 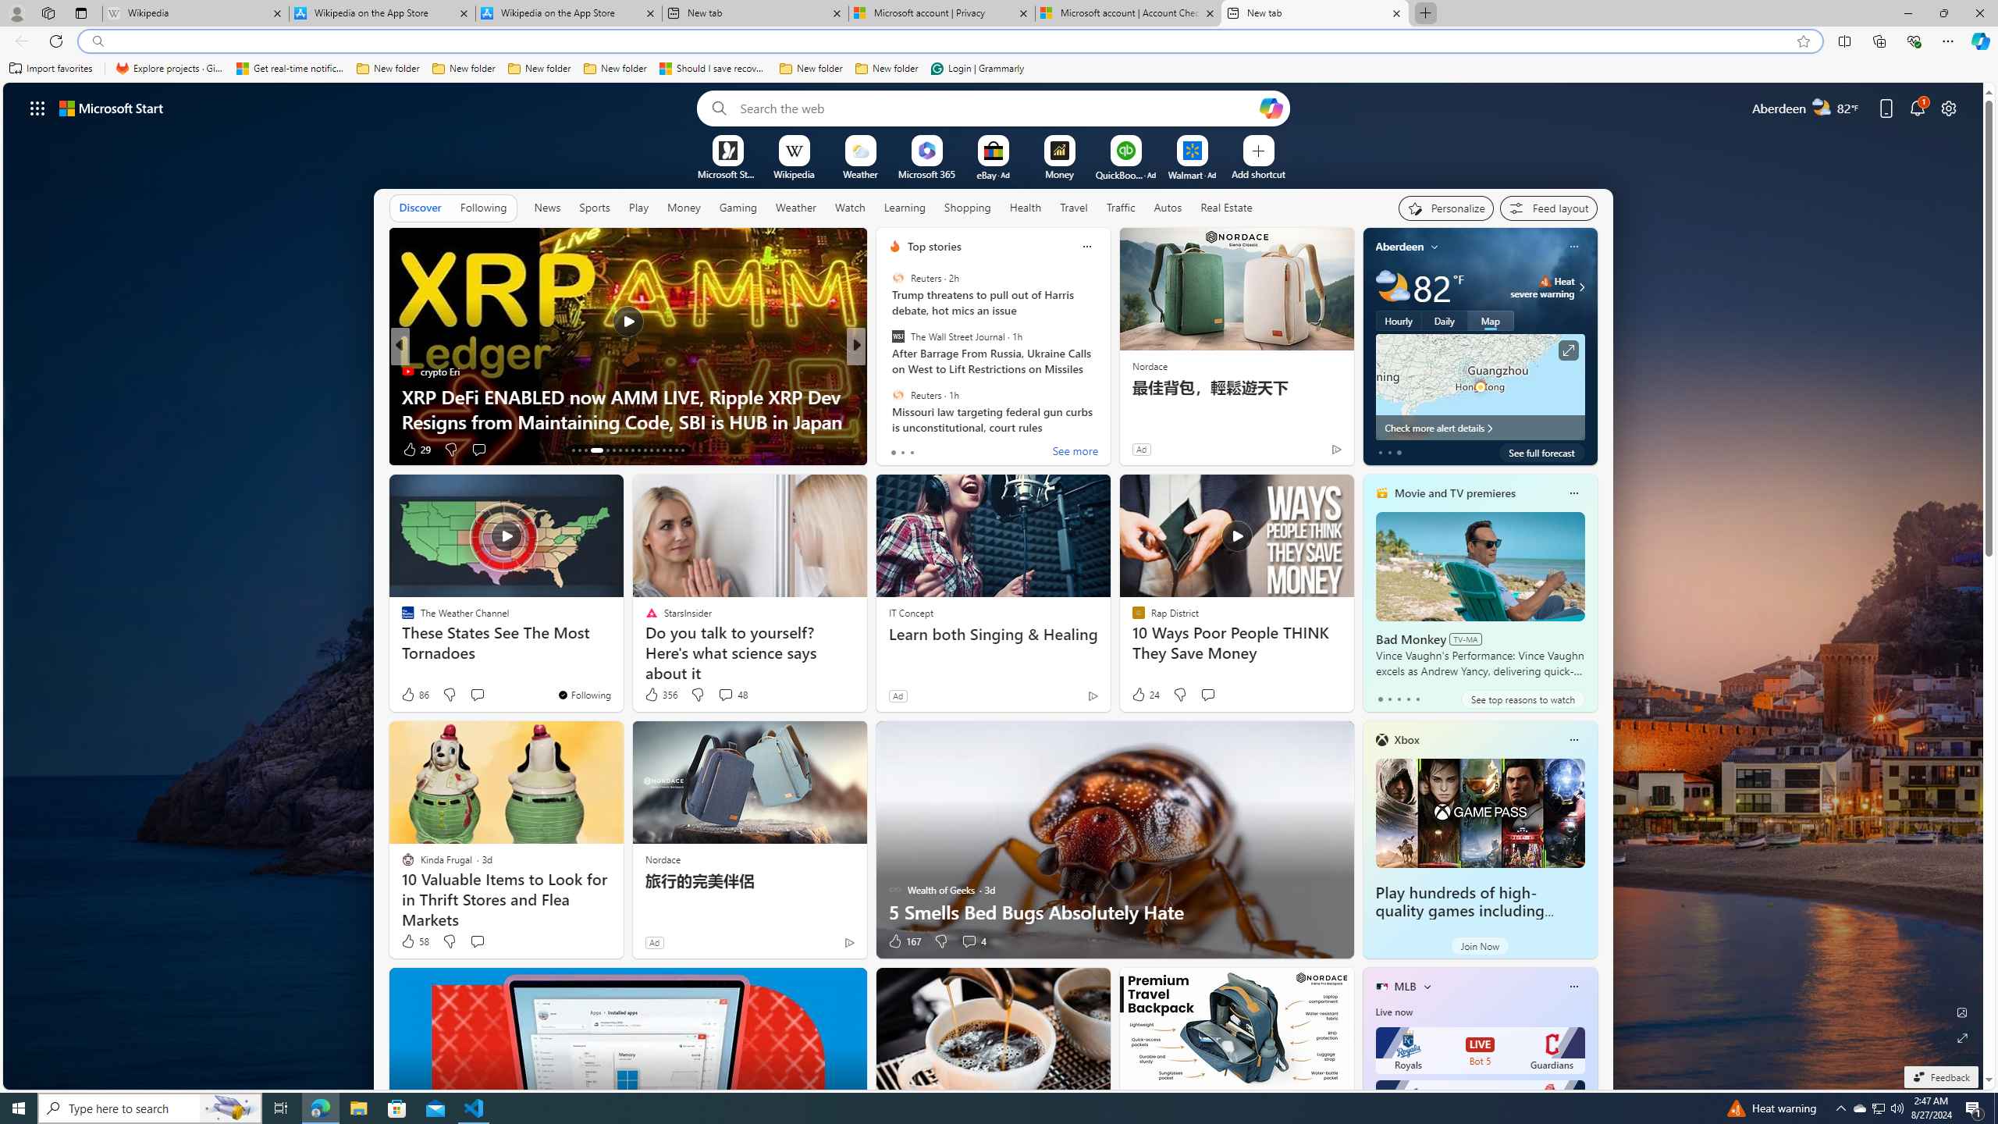 What do you see at coordinates (887, 372) in the screenshot?
I see `Simply More Time` at bounding box center [887, 372].